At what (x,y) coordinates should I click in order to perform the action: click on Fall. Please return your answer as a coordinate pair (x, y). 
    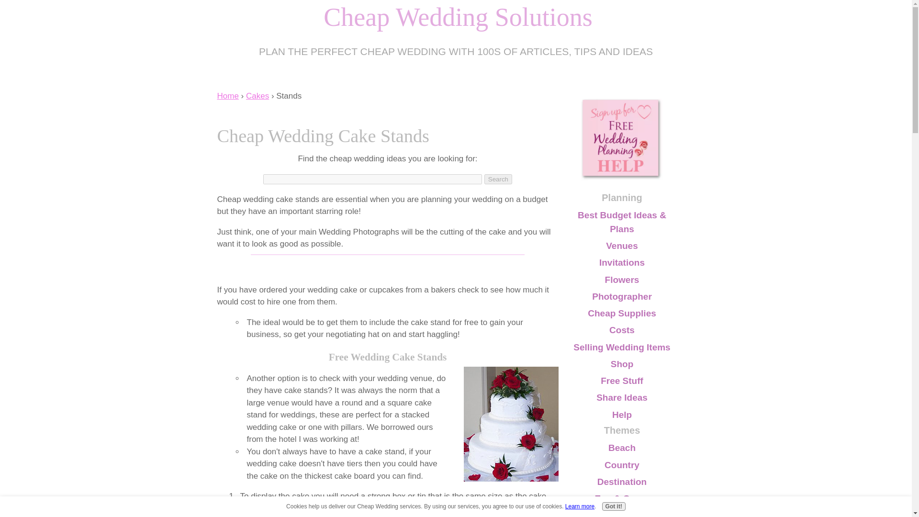
    Looking at the image, I should click on (621, 512).